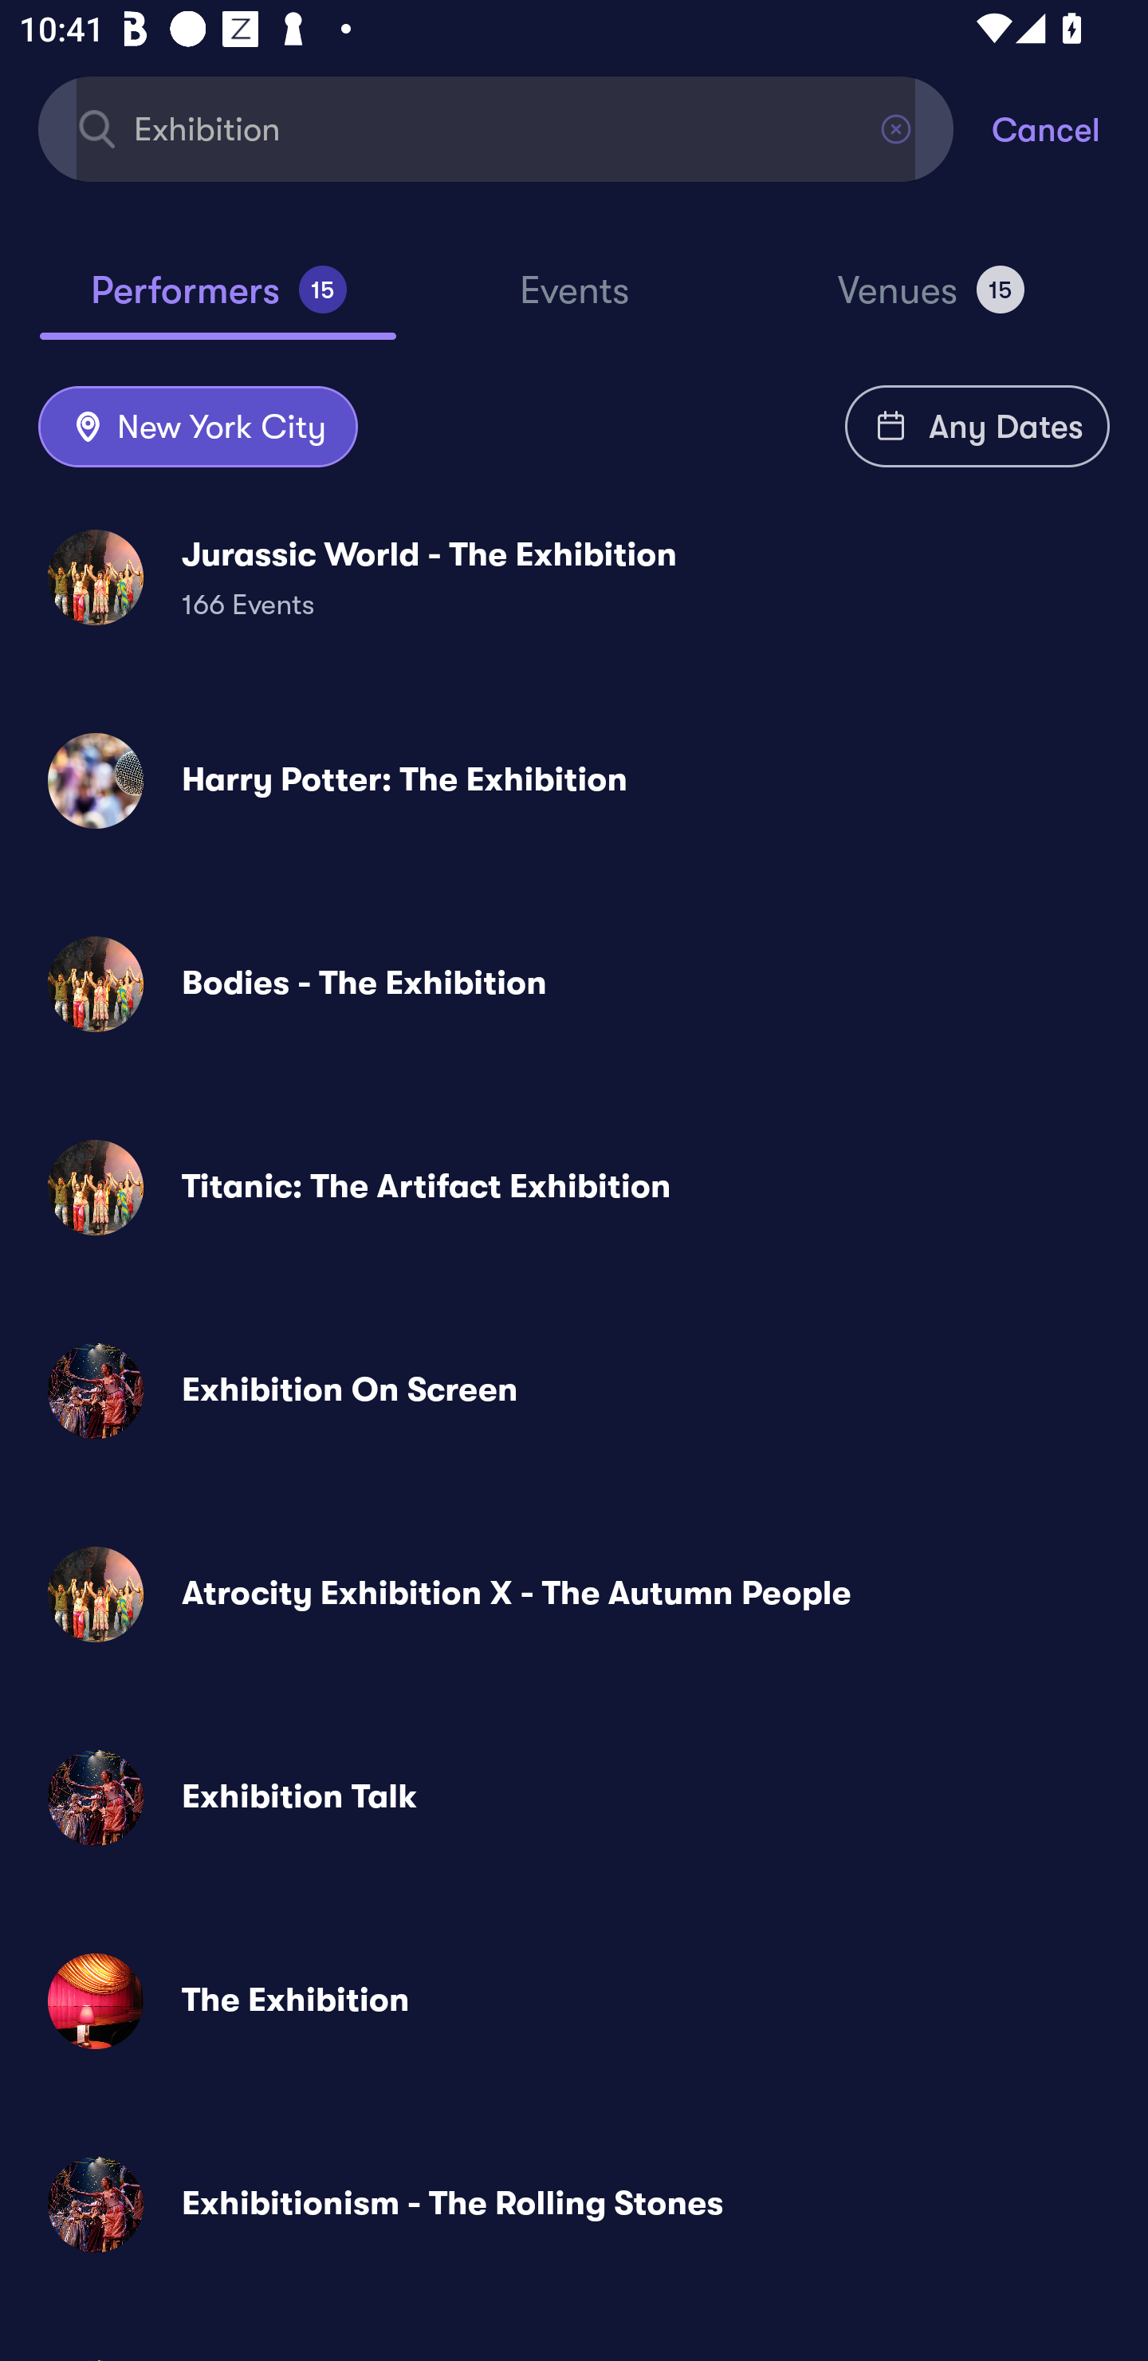 This screenshot has height=2361, width=1148. What do you see at coordinates (218, 302) in the screenshot?
I see `Performers 15` at bounding box center [218, 302].